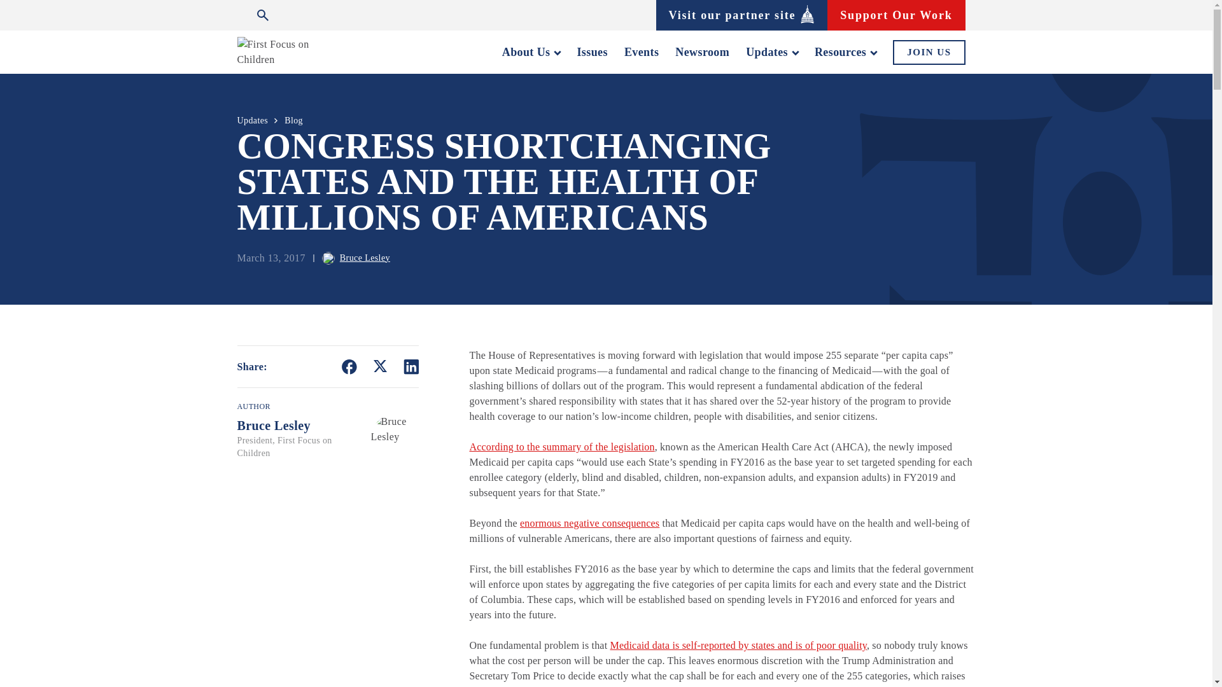 Image resolution: width=1222 pixels, height=687 pixels. What do you see at coordinates (929, 52) in the screenshot?
I see `JOIN US` at bounding box center [929, 52].